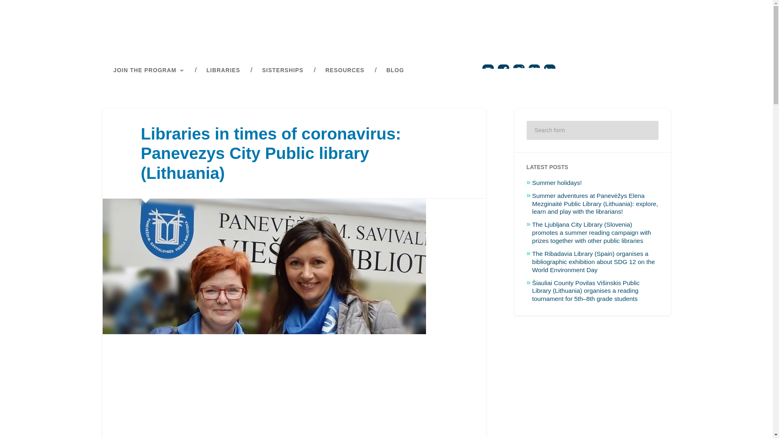 Image resolution: width=779 pixels, height=438 pixels. What do you see at coordinates (148, 71) in the screenshot?
I see `JOIN THE PROGRAM` at bounding box center [148, 71].